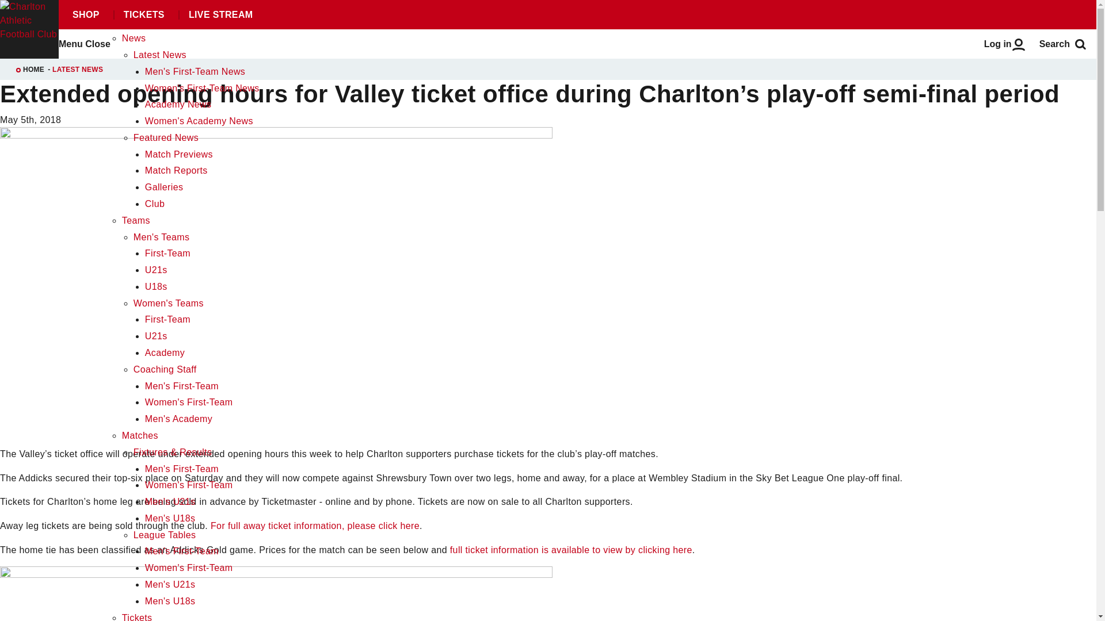  What do you see at coordinates (156, 336) in the screenshot?
I see `U21s` at bounding box center [156, 336].